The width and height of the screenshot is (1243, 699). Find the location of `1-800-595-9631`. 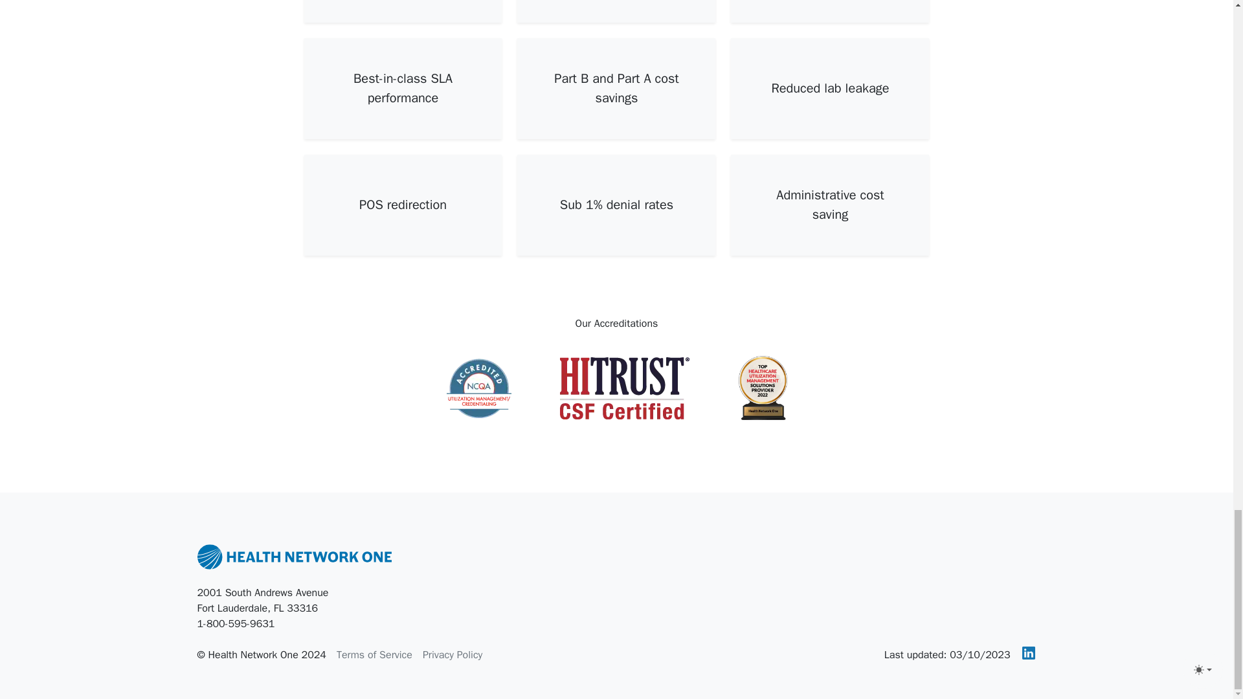

1-800-595-9631 is located at coordinates (236, 624).